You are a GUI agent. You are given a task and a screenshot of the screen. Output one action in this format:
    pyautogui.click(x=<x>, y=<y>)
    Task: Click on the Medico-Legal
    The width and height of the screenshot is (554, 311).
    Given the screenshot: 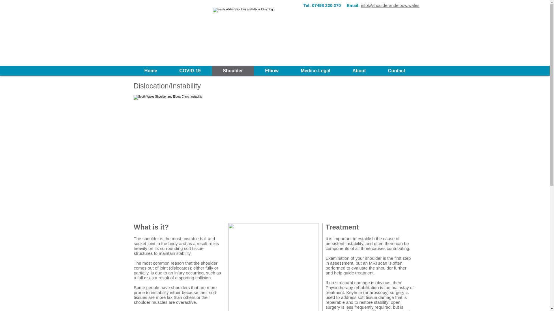 What is the action you would take?
    pyautogui.click(x=315, y=71)
    